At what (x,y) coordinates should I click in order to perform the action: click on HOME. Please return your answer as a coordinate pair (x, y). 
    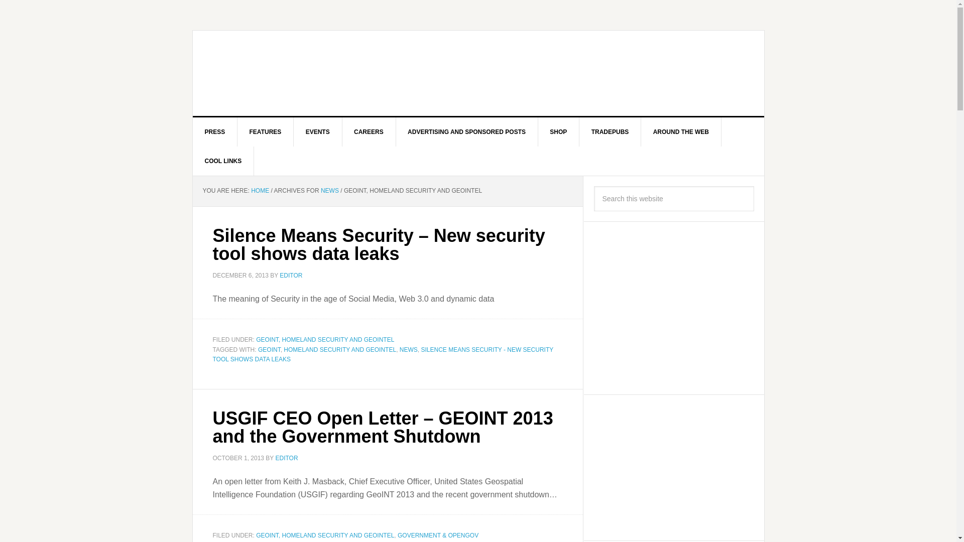
    Looking at the image, I should click on (260, 190).